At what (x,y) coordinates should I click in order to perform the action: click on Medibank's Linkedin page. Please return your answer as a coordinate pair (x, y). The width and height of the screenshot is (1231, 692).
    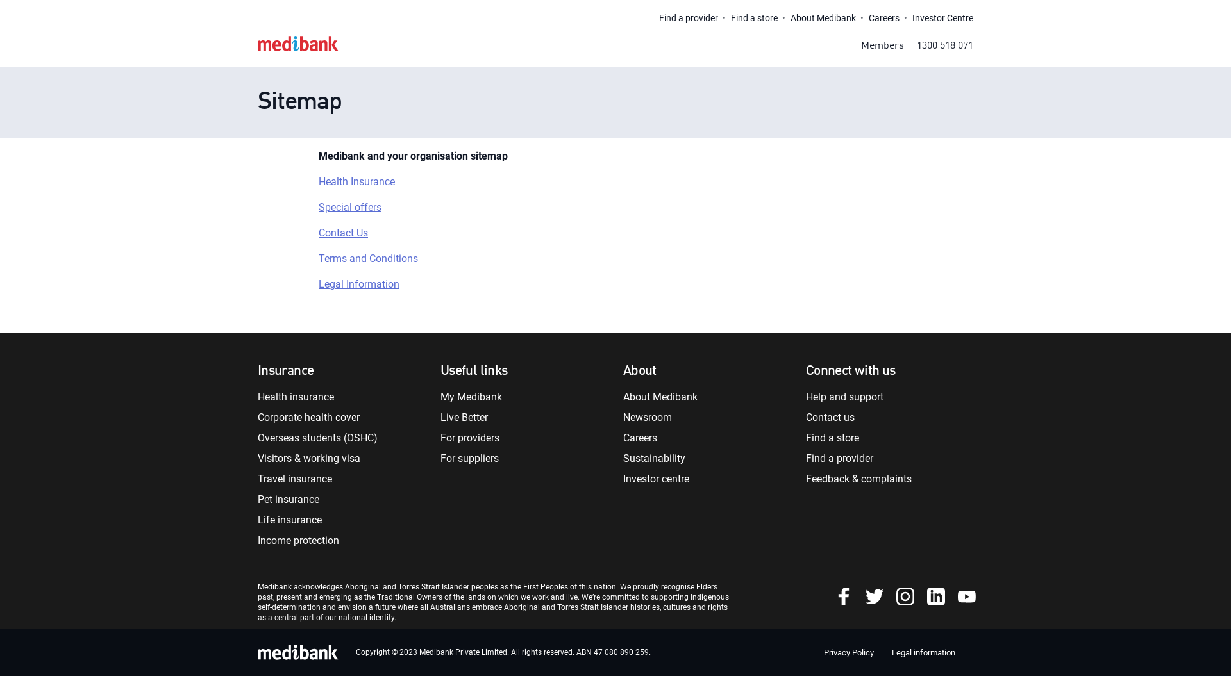
    Looking at the image, I should click on (937, 596).